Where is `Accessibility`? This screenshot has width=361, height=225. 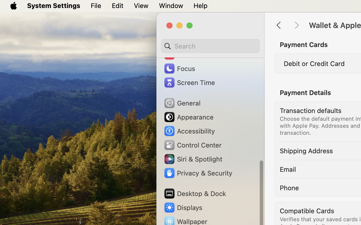 Accessibility is located at coordinates (189, 131).